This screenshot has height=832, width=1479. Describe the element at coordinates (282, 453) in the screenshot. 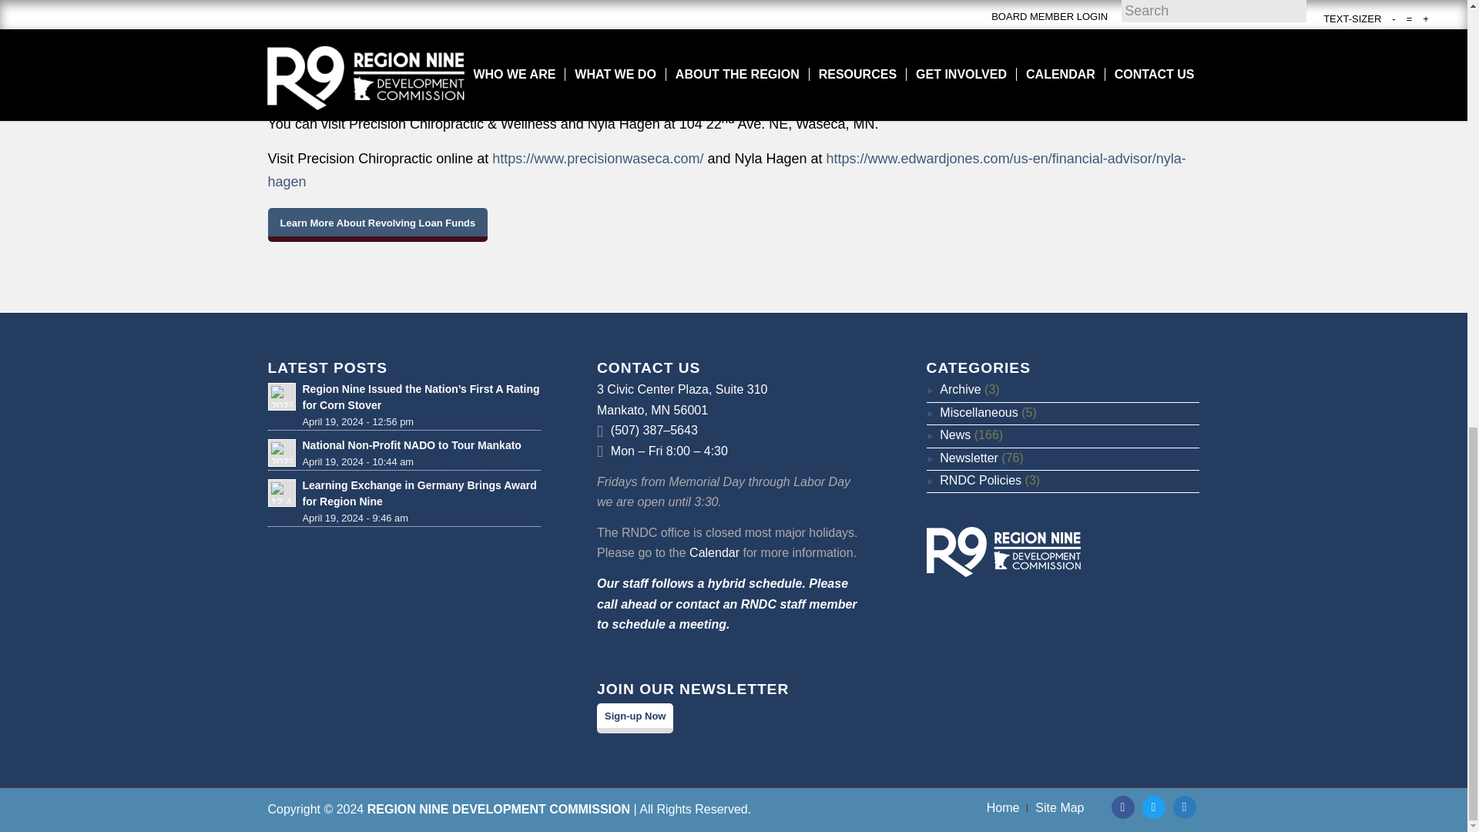

I see `Read: National Non-Profit NADO to Tour Mankato` at that location.